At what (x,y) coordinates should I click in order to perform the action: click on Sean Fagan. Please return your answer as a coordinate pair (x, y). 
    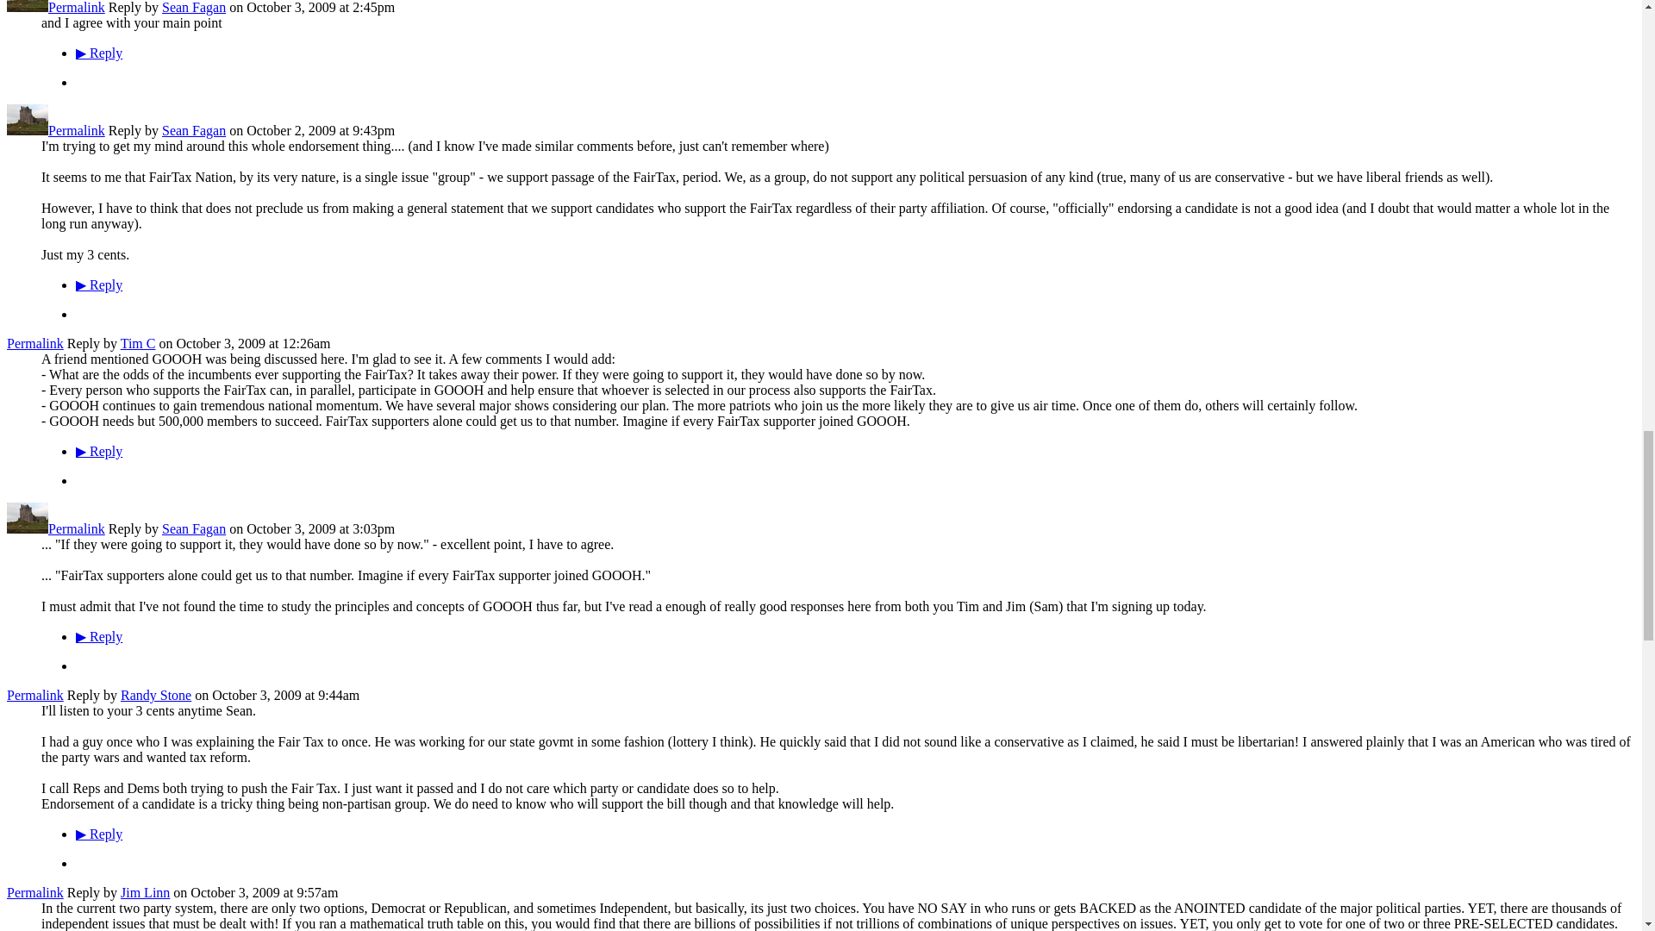
    Looking at the image, I should click on (27, 528).